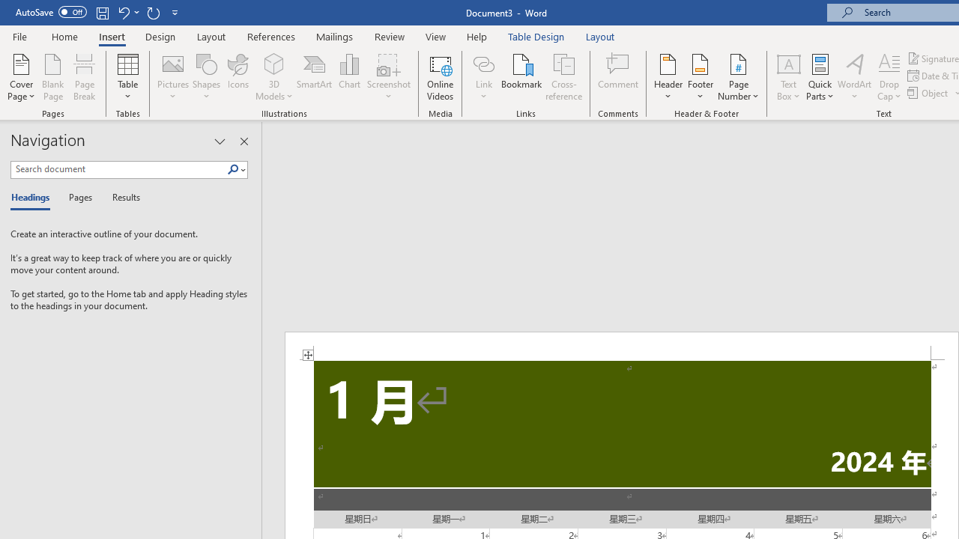 This screenshot has height=539, width=959. What do you see at coordinates (477, 36) in the screenshot?
I see `Help` at bounding box center [477, 36].